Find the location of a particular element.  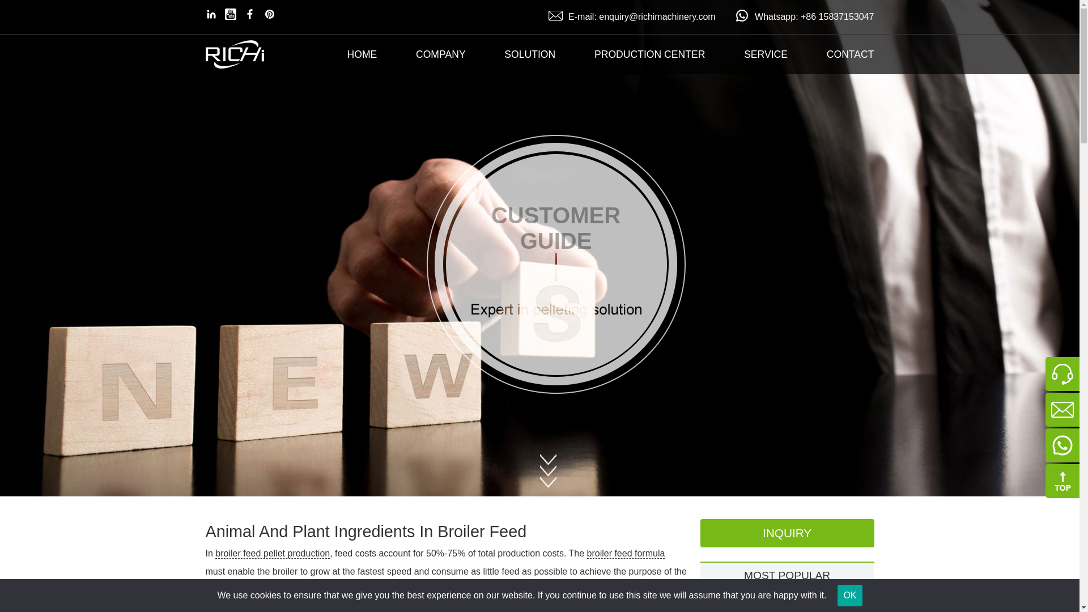

SOLUTION is located at coordinates (529, 54).